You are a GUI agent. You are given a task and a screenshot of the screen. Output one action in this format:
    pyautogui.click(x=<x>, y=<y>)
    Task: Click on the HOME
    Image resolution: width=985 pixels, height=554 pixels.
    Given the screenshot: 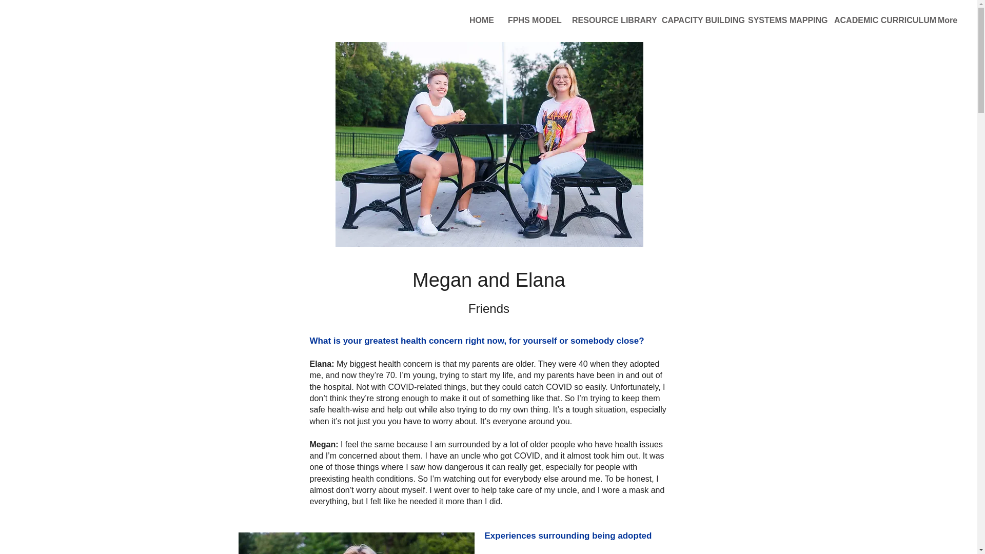 What is the action you would take?
    pyautogui.click(x=481, y=24)
    